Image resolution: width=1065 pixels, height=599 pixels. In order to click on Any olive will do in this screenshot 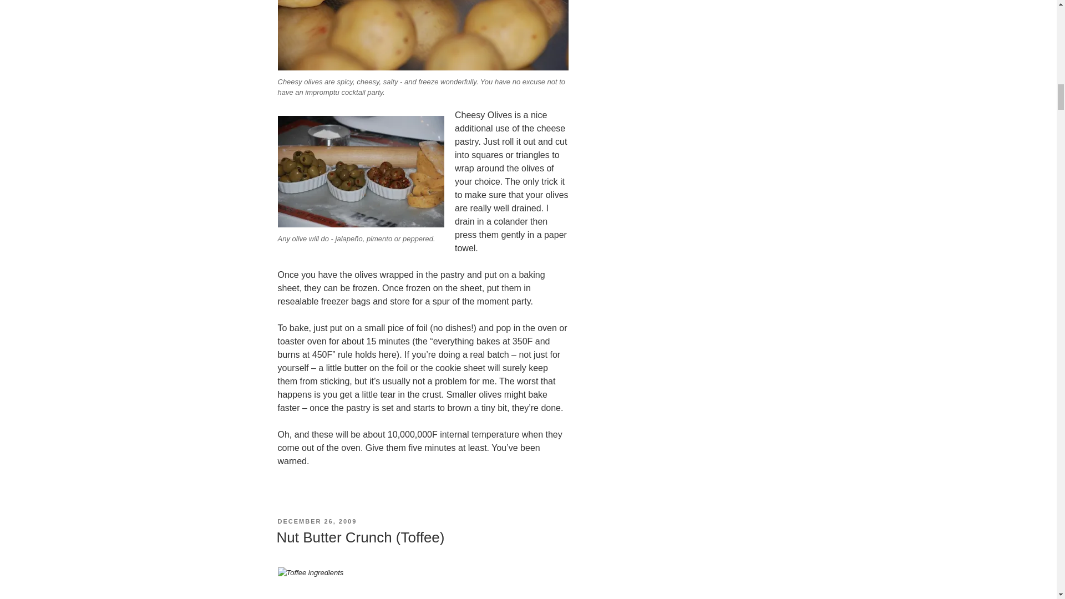, I will do `click(361, 172)`.